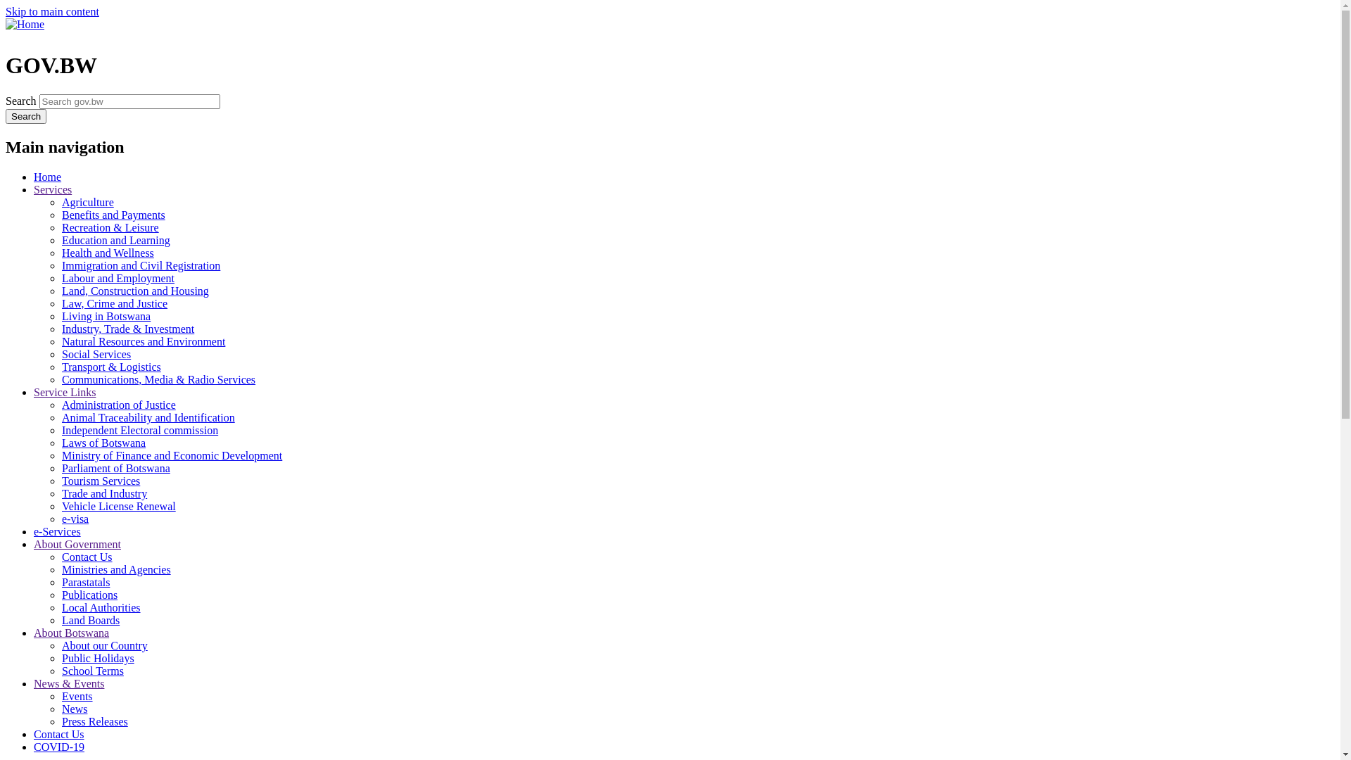 Image resolution: width=1351 pixels, height=760 pixels. I want to click on About our Country, so click(105, 646).